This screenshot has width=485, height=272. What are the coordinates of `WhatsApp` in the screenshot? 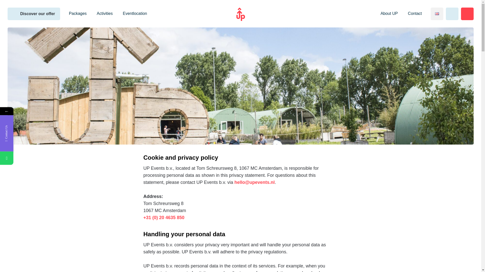 It's located at (135, 14).